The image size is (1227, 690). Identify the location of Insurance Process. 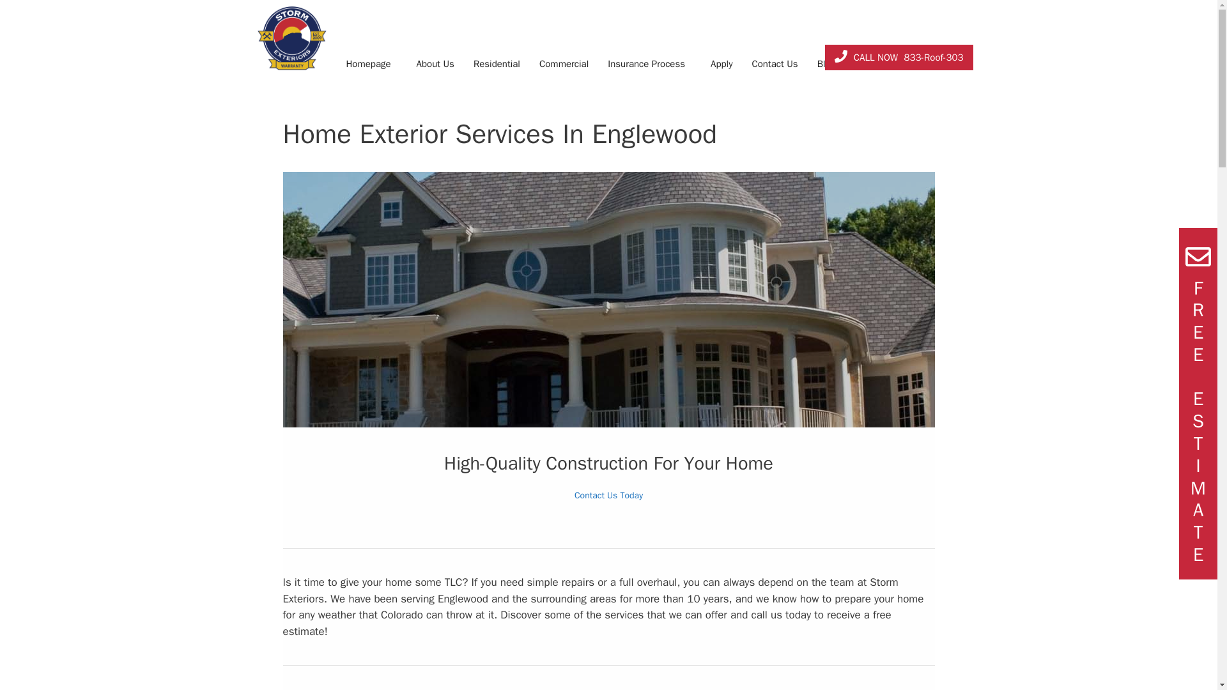
(647, 40).